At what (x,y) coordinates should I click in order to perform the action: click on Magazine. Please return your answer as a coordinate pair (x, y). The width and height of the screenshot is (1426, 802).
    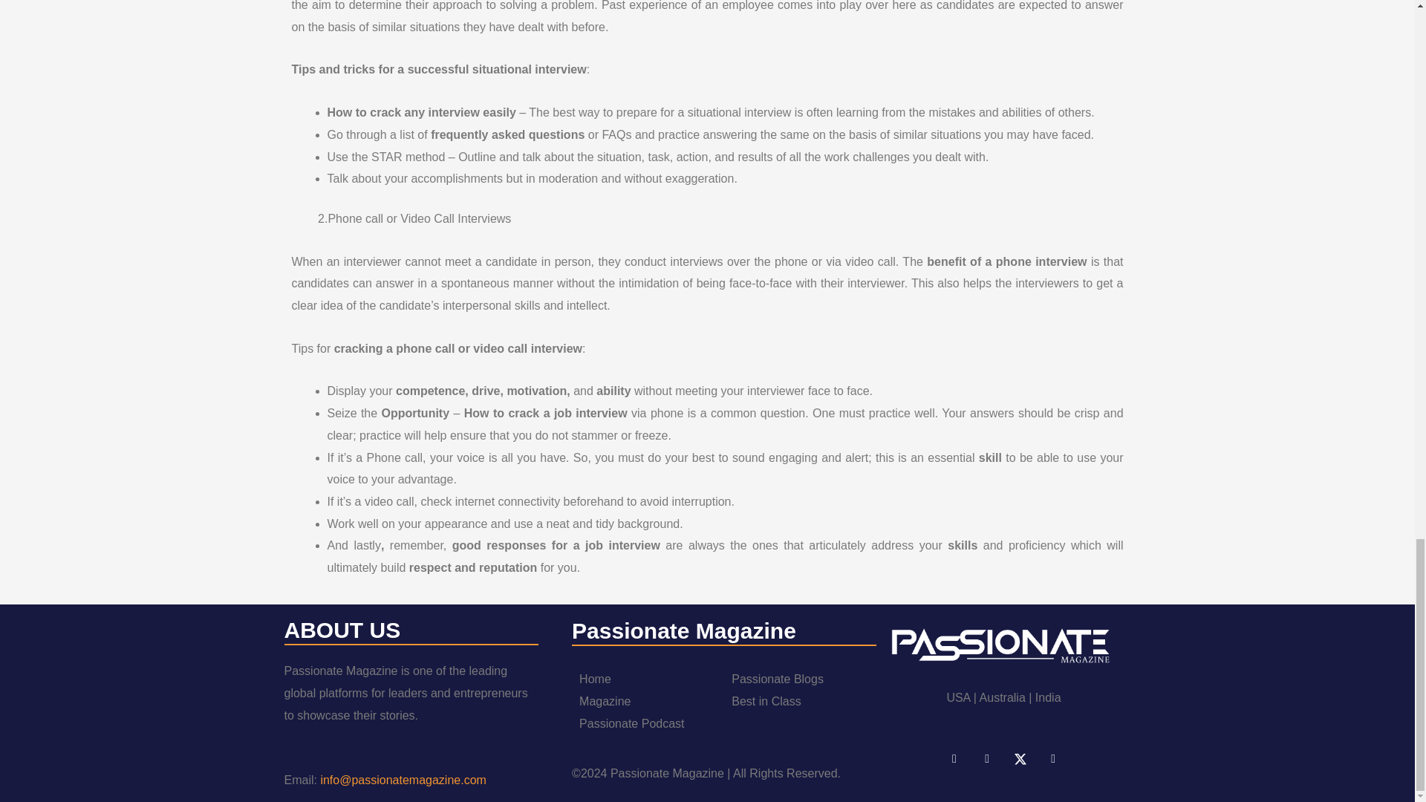
    Looking at the image, I should click on (605, 701).